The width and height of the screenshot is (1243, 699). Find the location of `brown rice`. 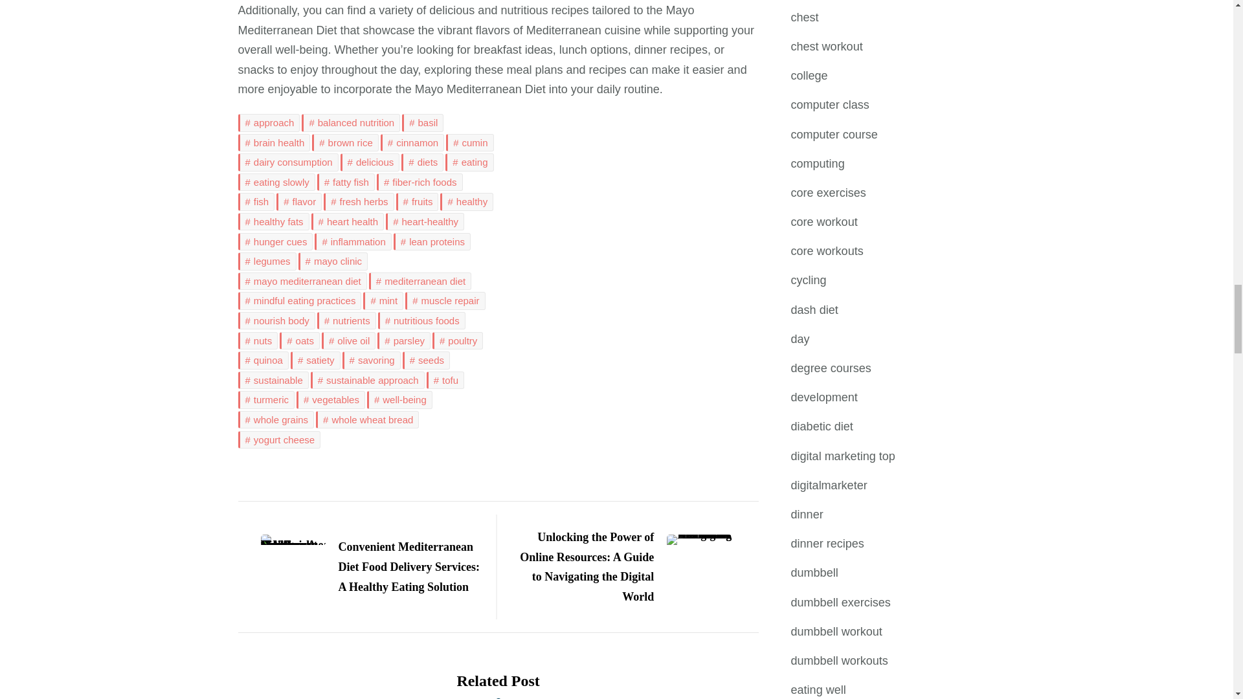

brown rice is located at coordinates (345, 143).